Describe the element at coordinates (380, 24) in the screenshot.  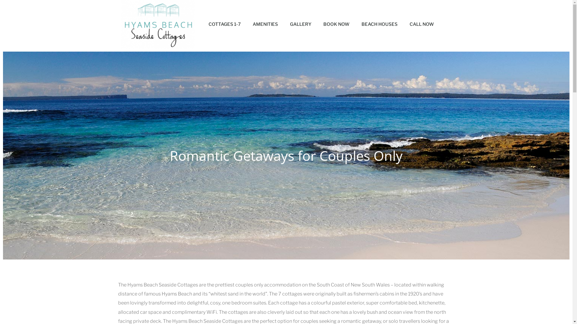
I see `BEACH HOUSES` at that location.